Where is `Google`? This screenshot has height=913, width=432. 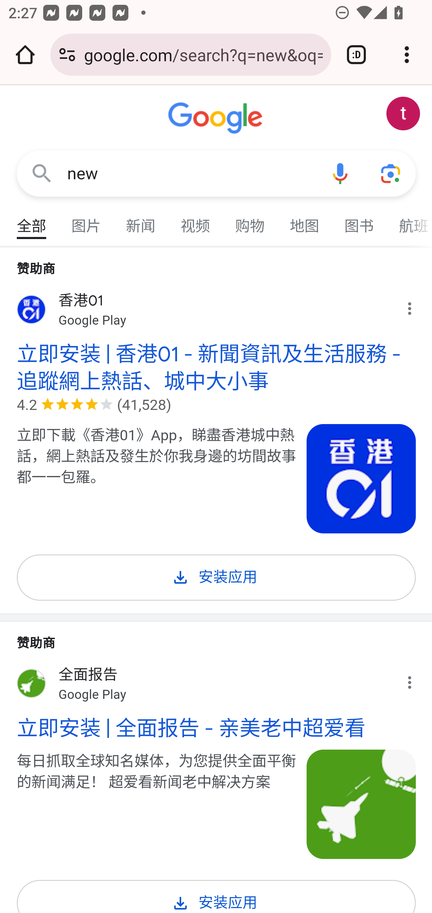 Google is located at coordinates (217, 118).